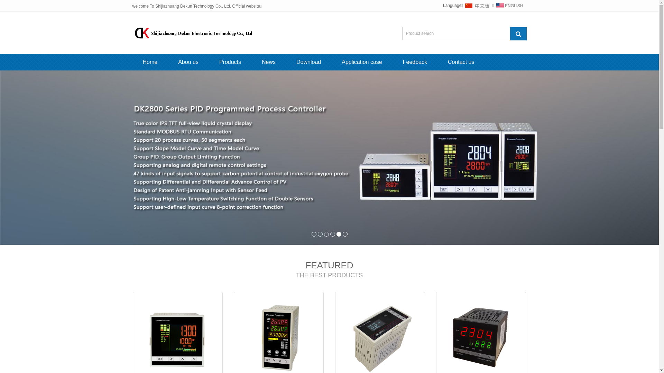  What do you see at coordinates (415, 62) in the screenshot?
I see `Feedback` at bounding box center [415, 62].